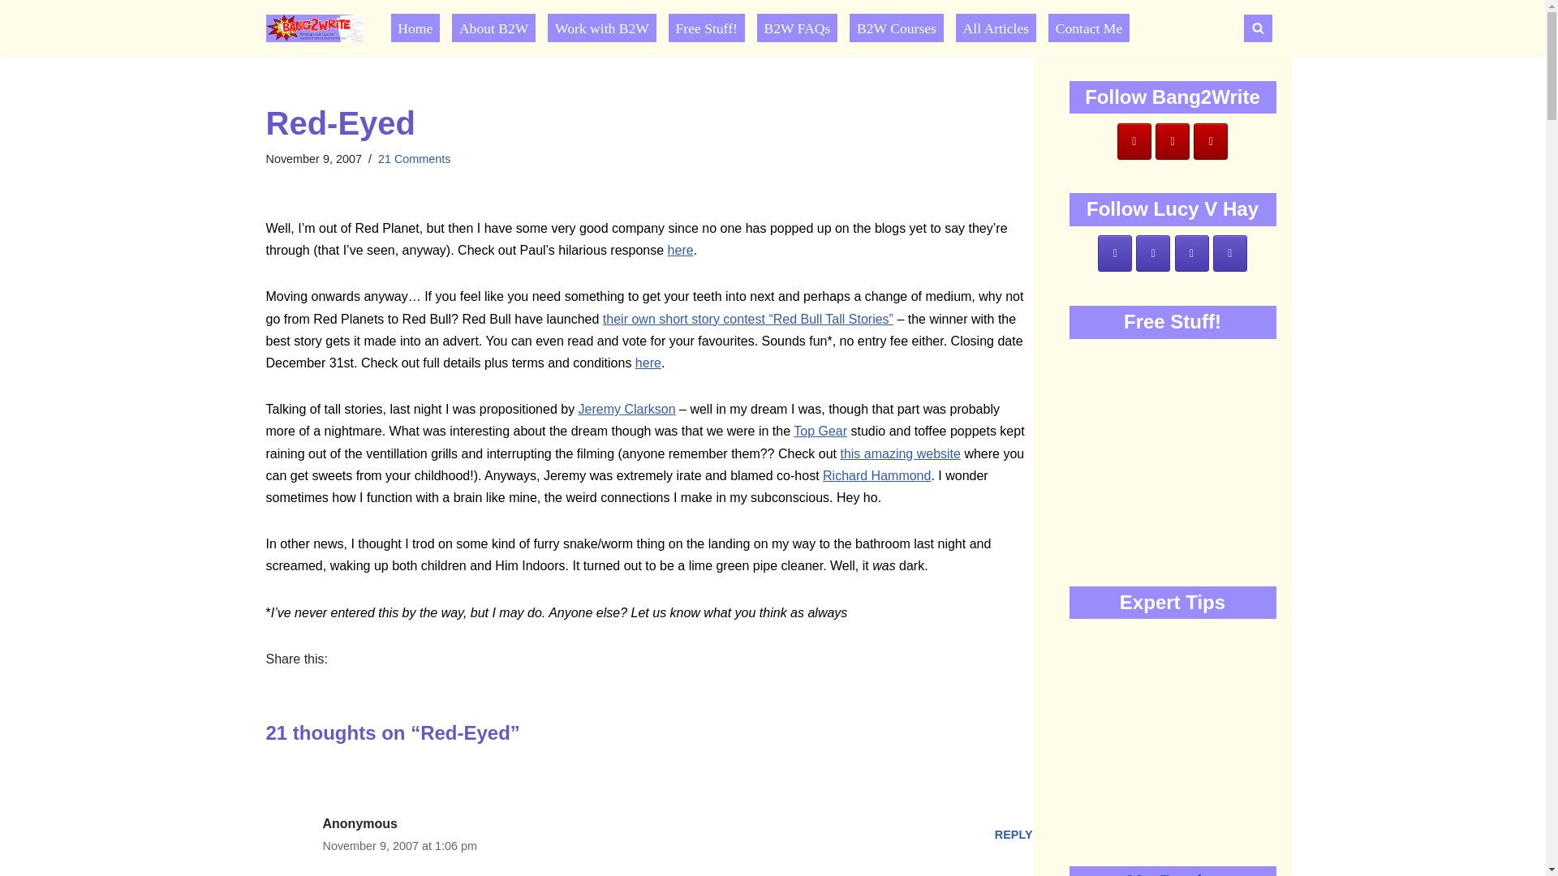 Image resolution: width=1558 pixels, height=876 pixels. Describe the element at coordinates (900, 453) in the screenshot. I see `this amazing website` at that location.